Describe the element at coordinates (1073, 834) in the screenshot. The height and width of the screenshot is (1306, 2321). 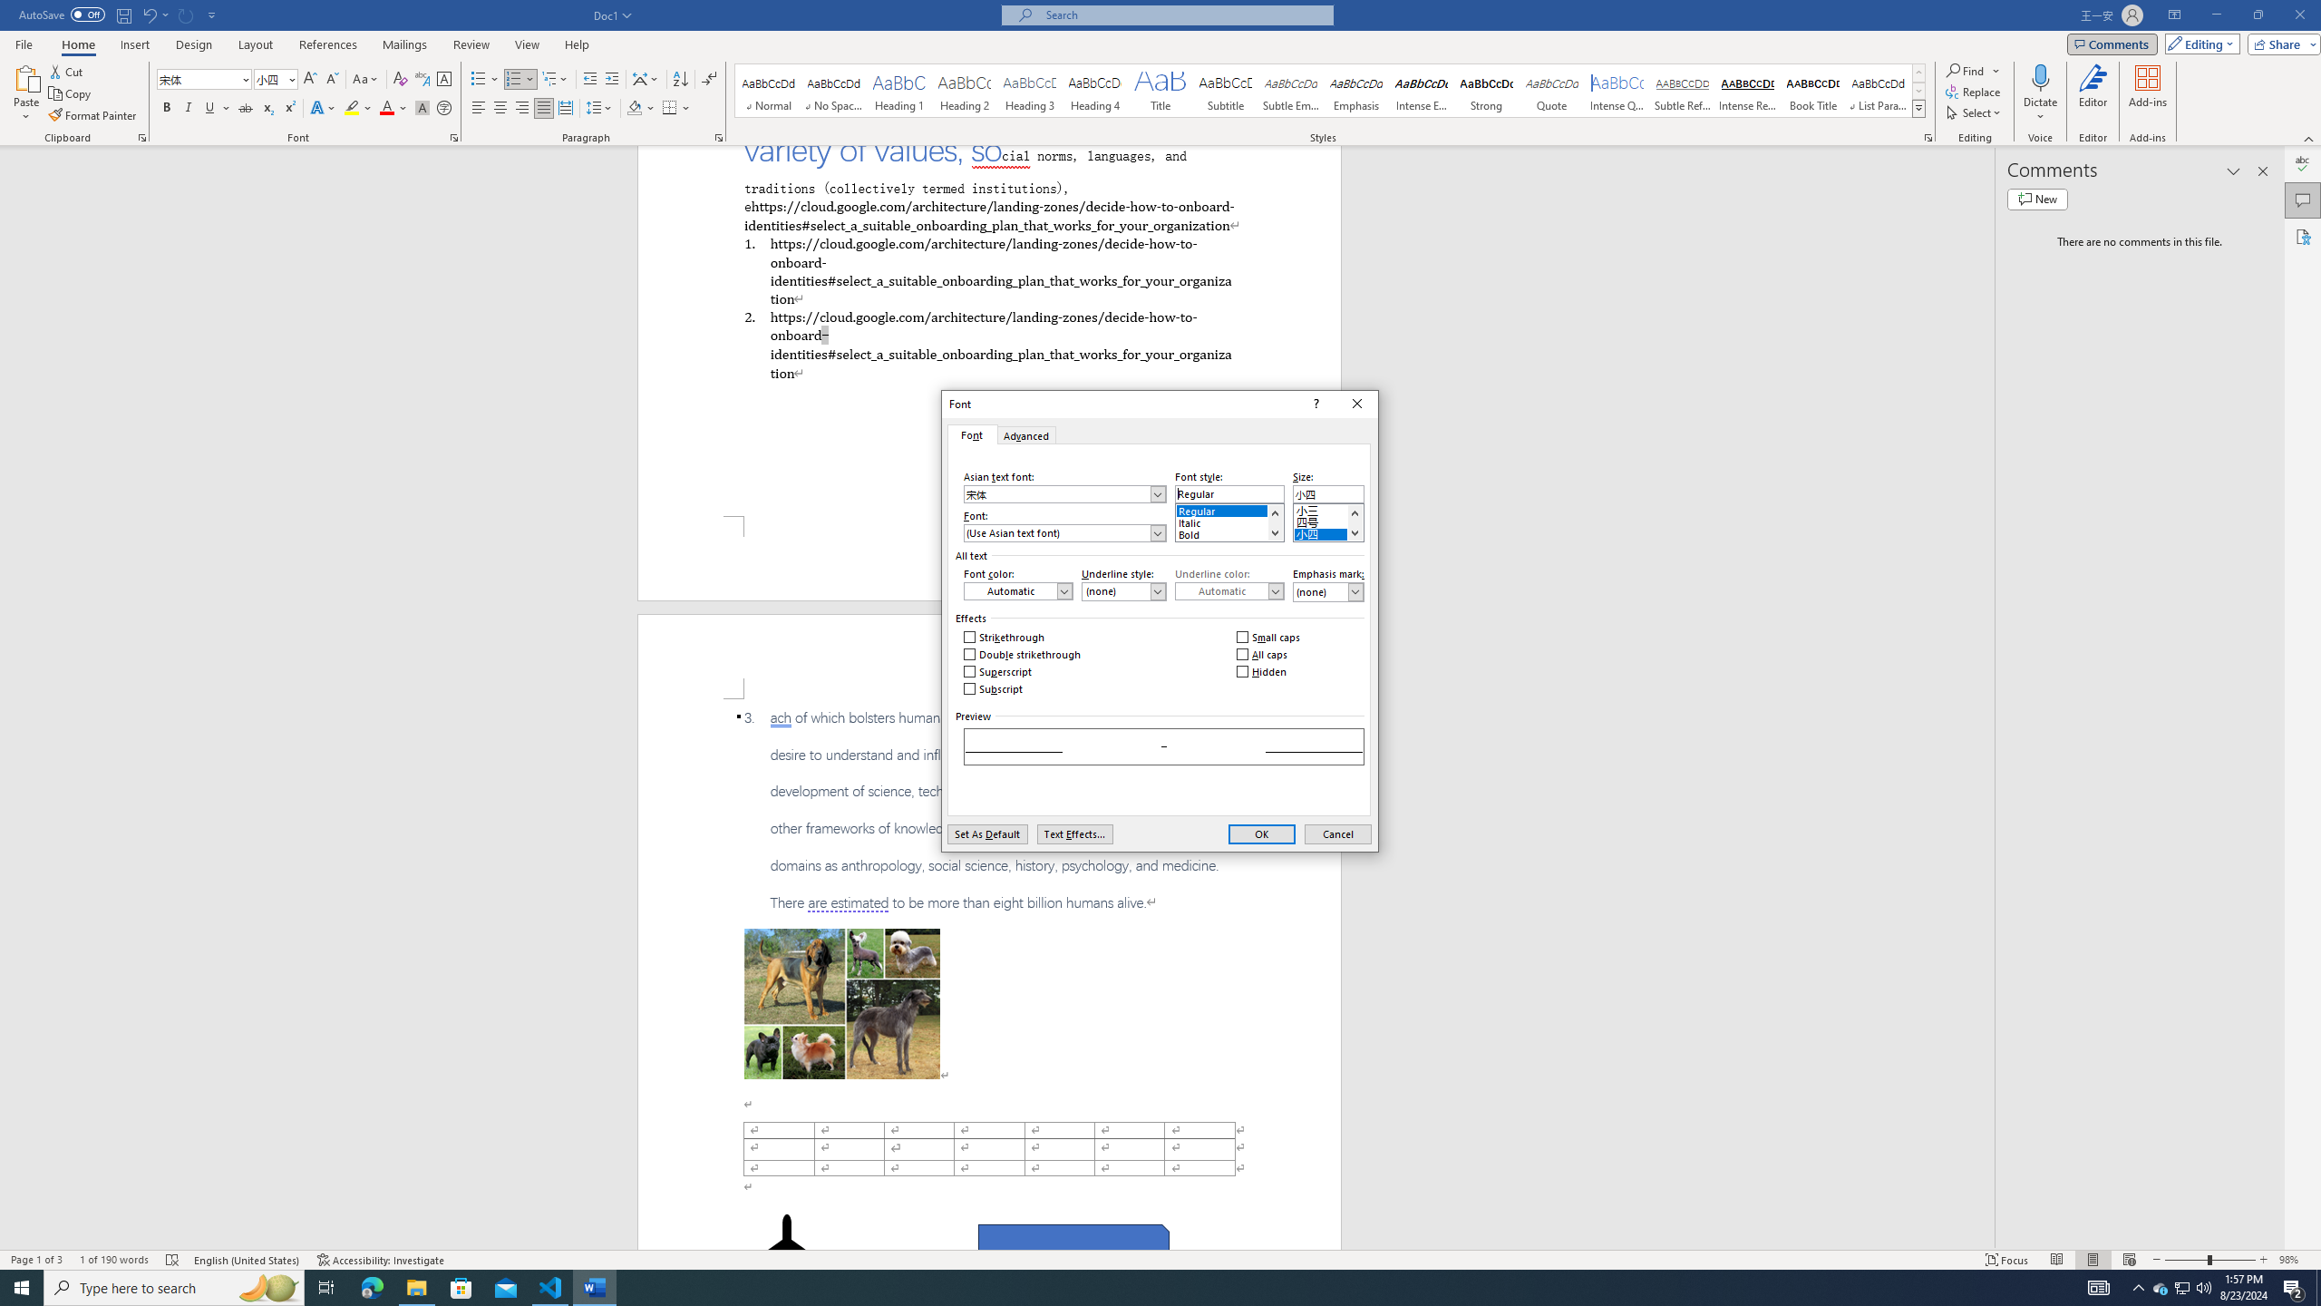
I see `Text Effects...` at that location.